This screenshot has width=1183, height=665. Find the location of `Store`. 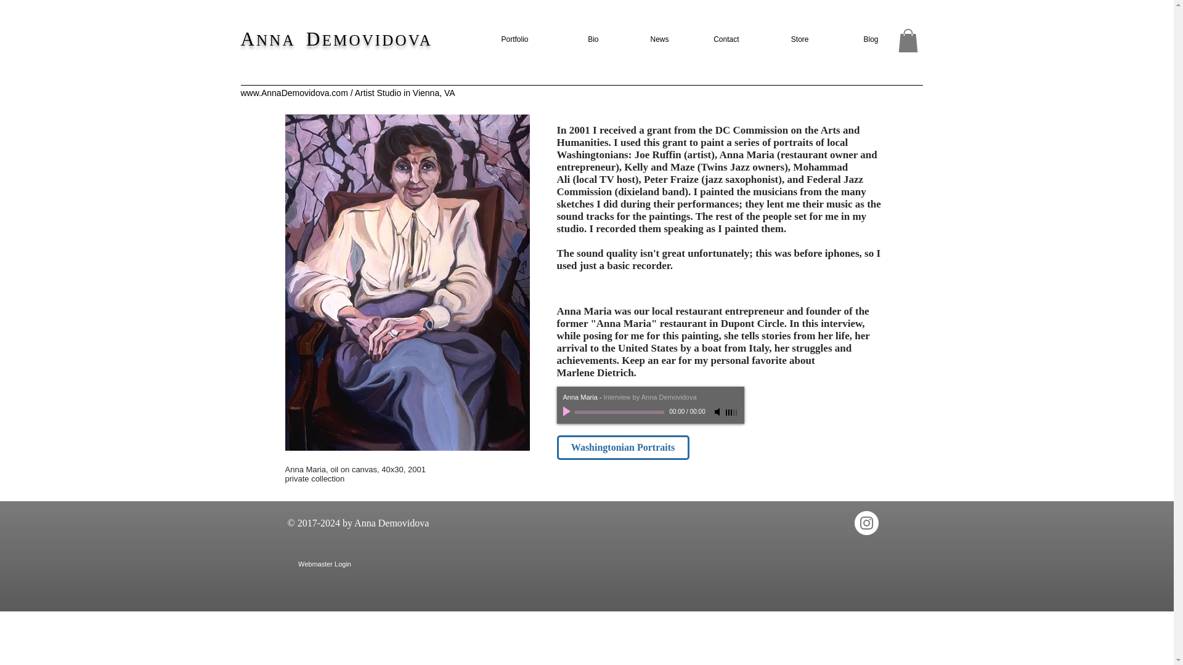

Store is located at coordinates (783, 39).